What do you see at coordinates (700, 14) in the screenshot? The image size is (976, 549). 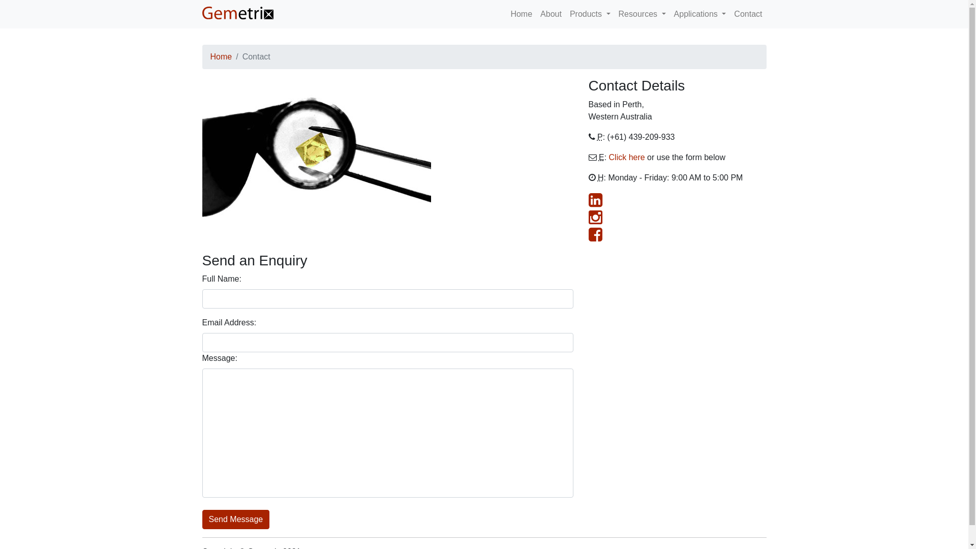 I see `Applications` at bounding box center [700, 14].